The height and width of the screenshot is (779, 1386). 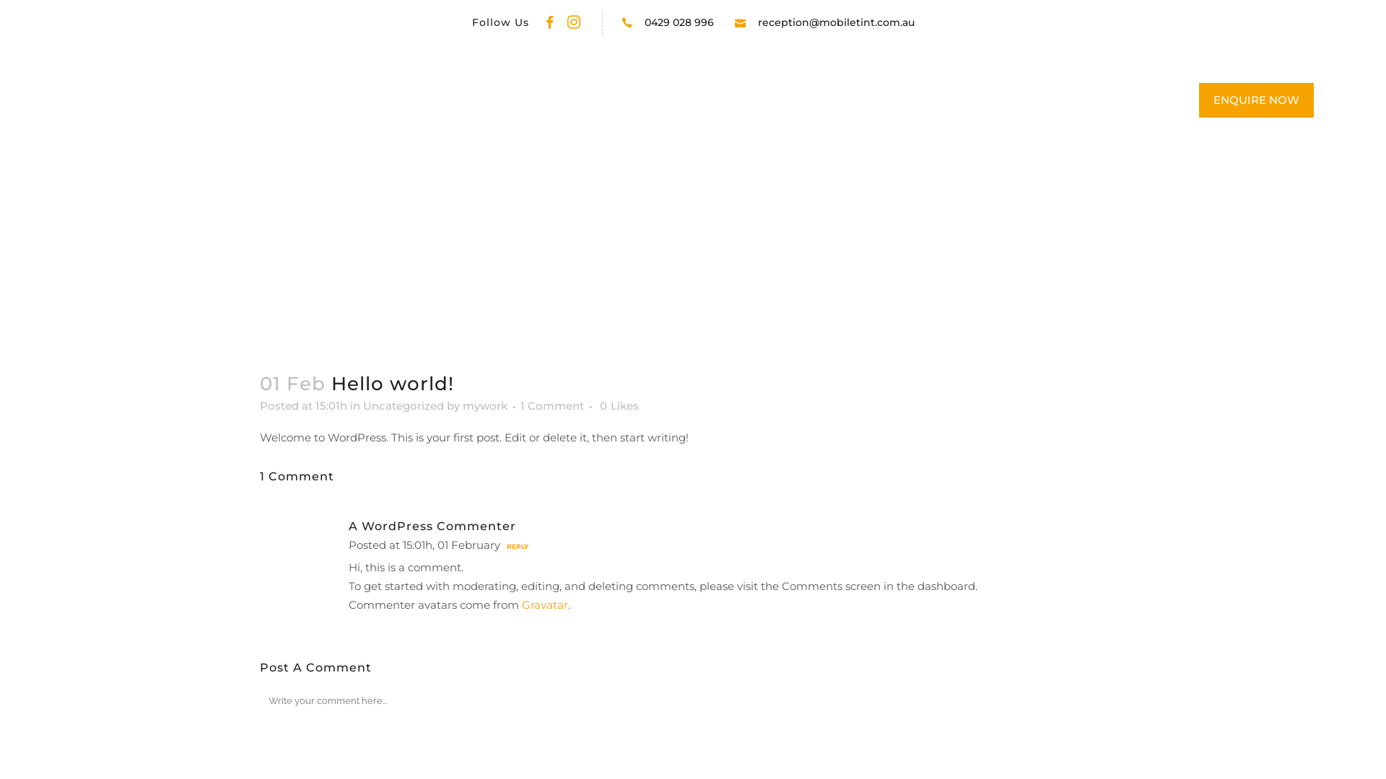 What do you see at coordinates (485, 405) in the screenshot?
I see `mywork` at bounding box center [485, 405].